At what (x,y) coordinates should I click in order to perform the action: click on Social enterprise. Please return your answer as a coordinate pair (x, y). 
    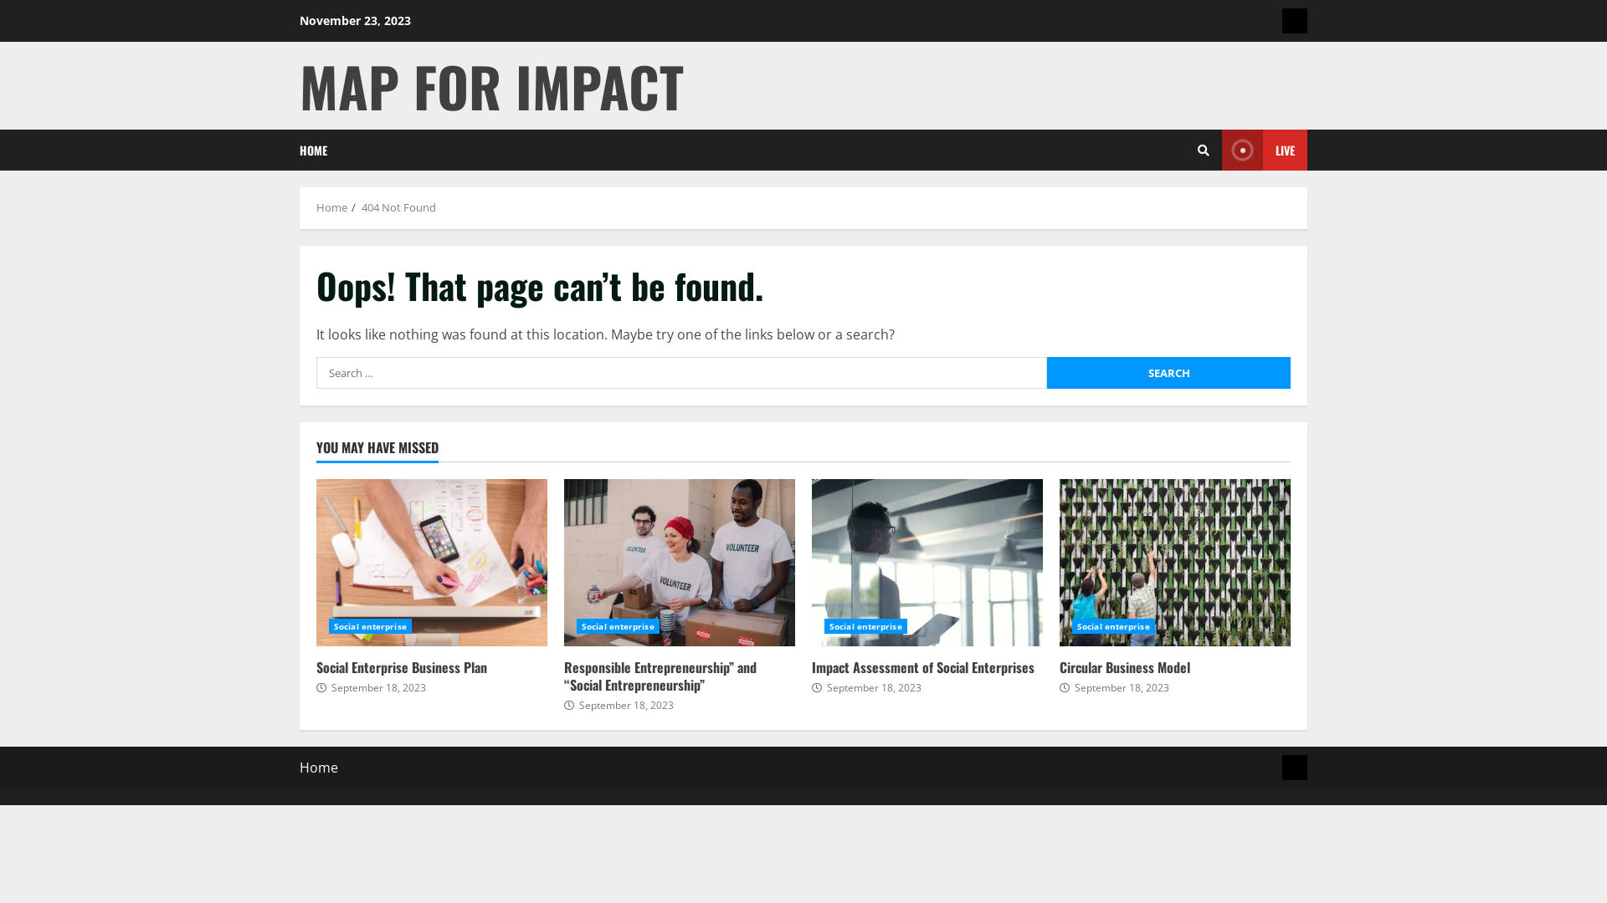
    Looking at the image, I should click on (370, 626).